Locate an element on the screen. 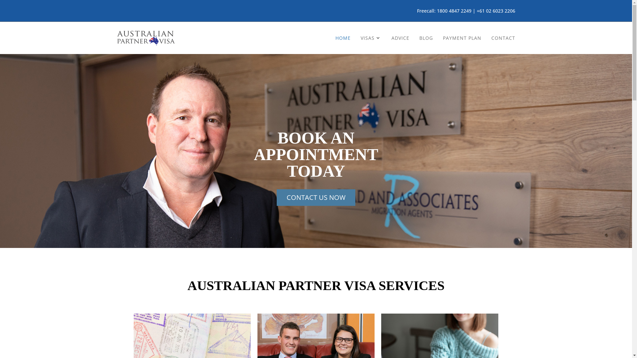 The width and height of the screenshot is (637, 358). PAYMENT PLAN is located at coordinates (462, 38).